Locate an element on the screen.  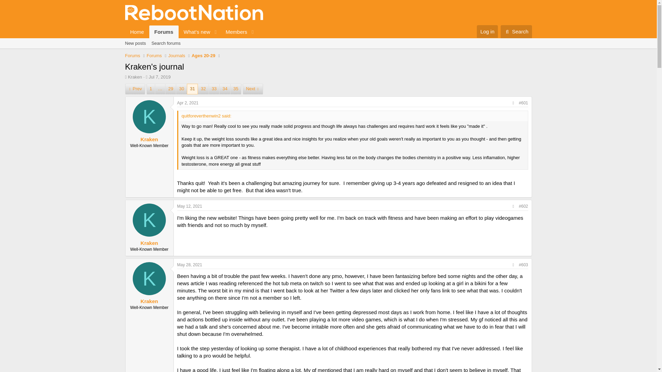
Log in is located at coordinates (487, 32).